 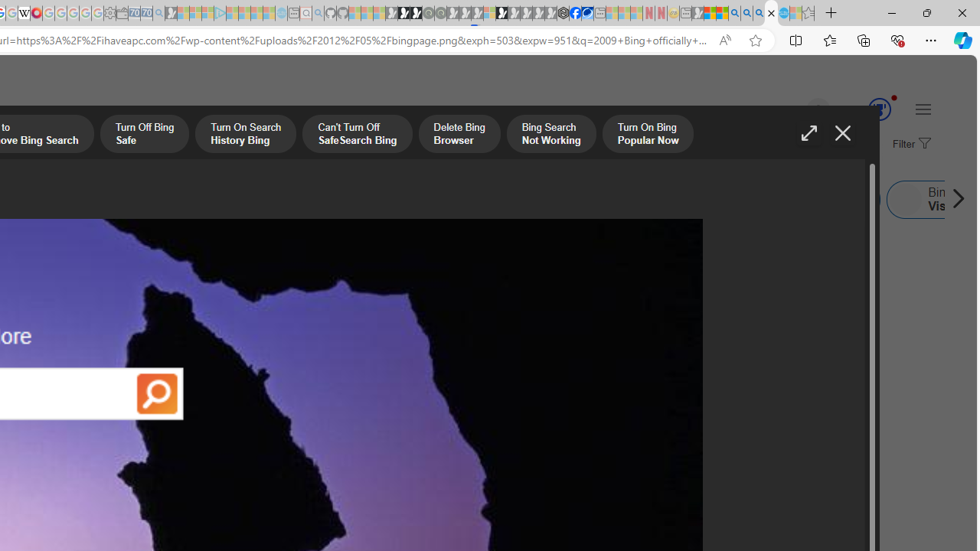 What do you see at coordinates (808, 14) in the screenshot?
I see `Favorites - Sleeping` at bounding box center [808, 14].